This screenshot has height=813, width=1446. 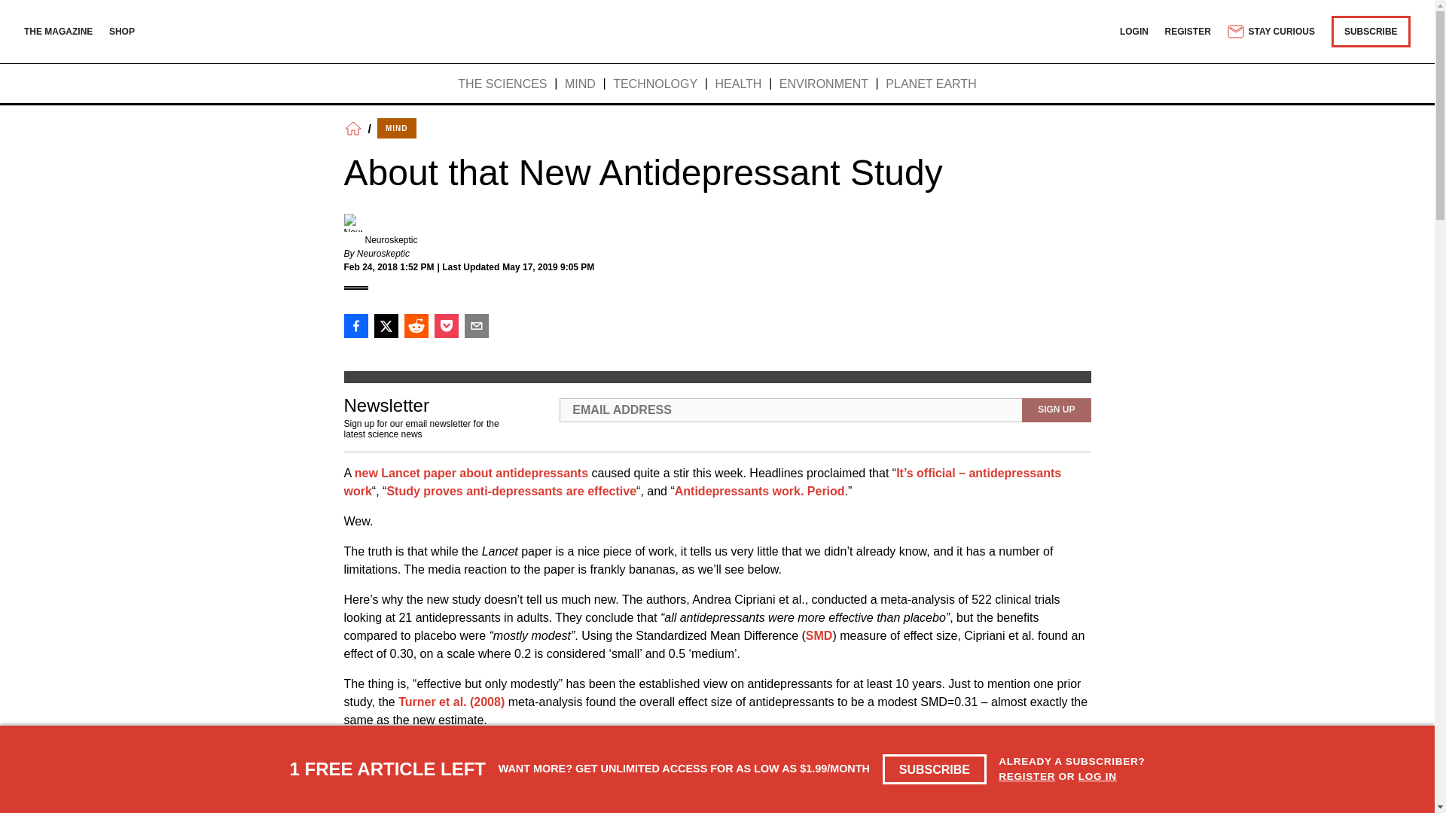 I want to click on Neuroskeptic, so click(x=390, y=240).